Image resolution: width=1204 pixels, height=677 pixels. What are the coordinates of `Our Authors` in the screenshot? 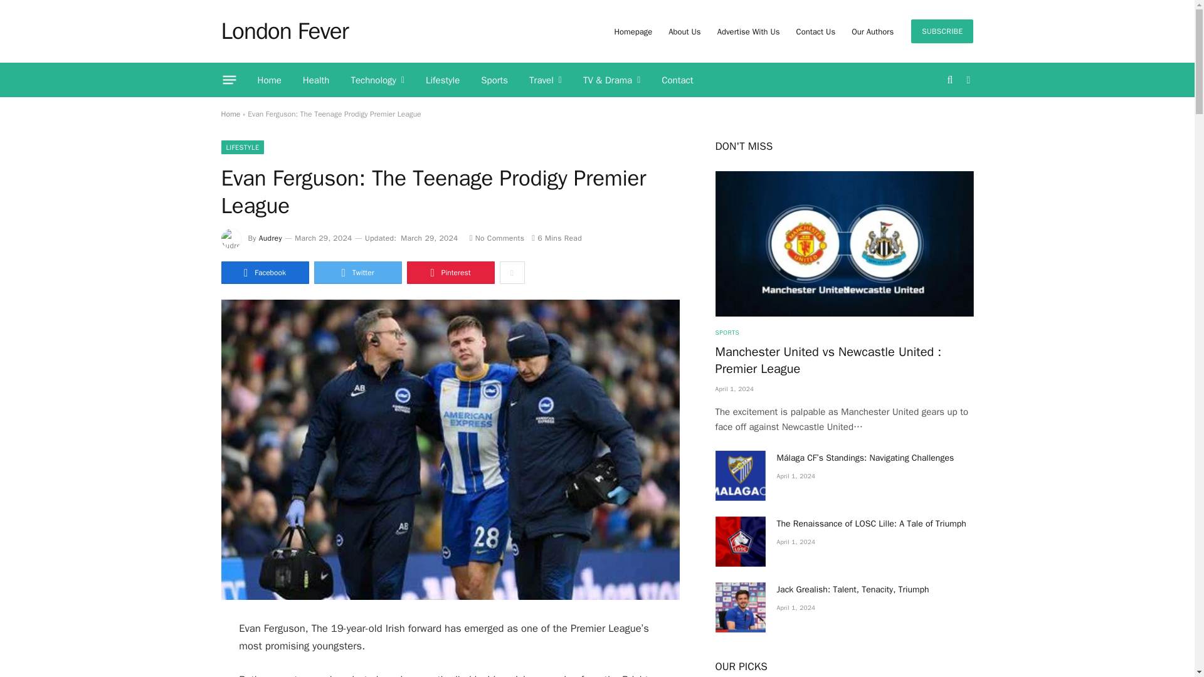 It's located at (873, 31).